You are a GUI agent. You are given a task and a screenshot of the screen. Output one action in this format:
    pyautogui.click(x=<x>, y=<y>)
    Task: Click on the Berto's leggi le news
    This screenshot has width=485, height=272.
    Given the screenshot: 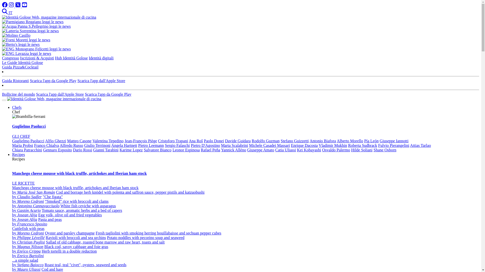 What is the action you would take?
    pyautogui.click(x=21, y=44)
    